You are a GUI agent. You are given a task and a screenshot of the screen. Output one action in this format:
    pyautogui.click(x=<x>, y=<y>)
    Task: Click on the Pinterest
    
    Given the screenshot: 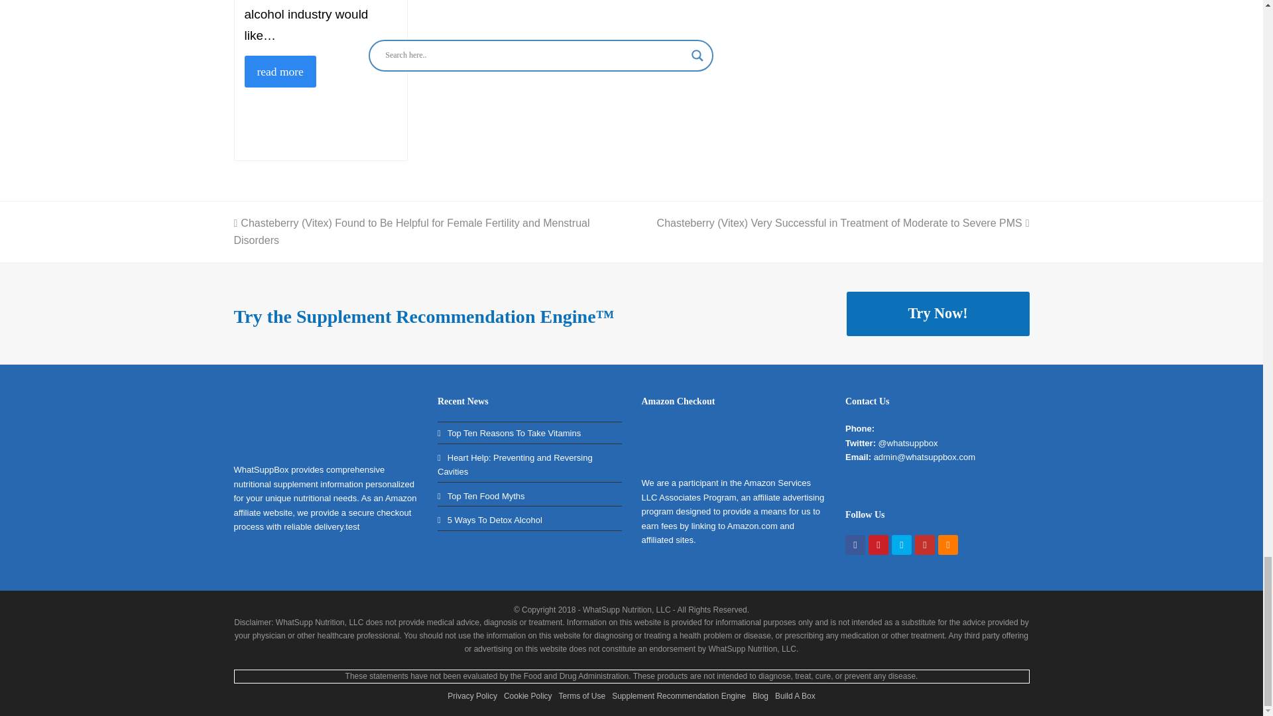 What is the action you would take?
    pyautogui.click(x=878, y=545)
    